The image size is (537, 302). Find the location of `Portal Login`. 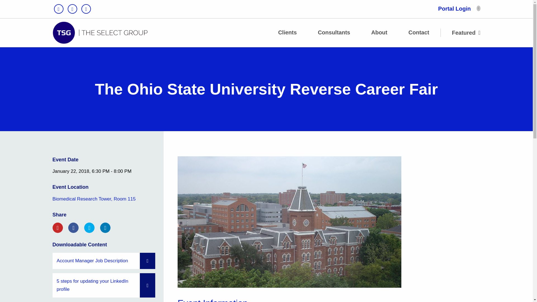

Portal Login is located at coordinates (454, 9).